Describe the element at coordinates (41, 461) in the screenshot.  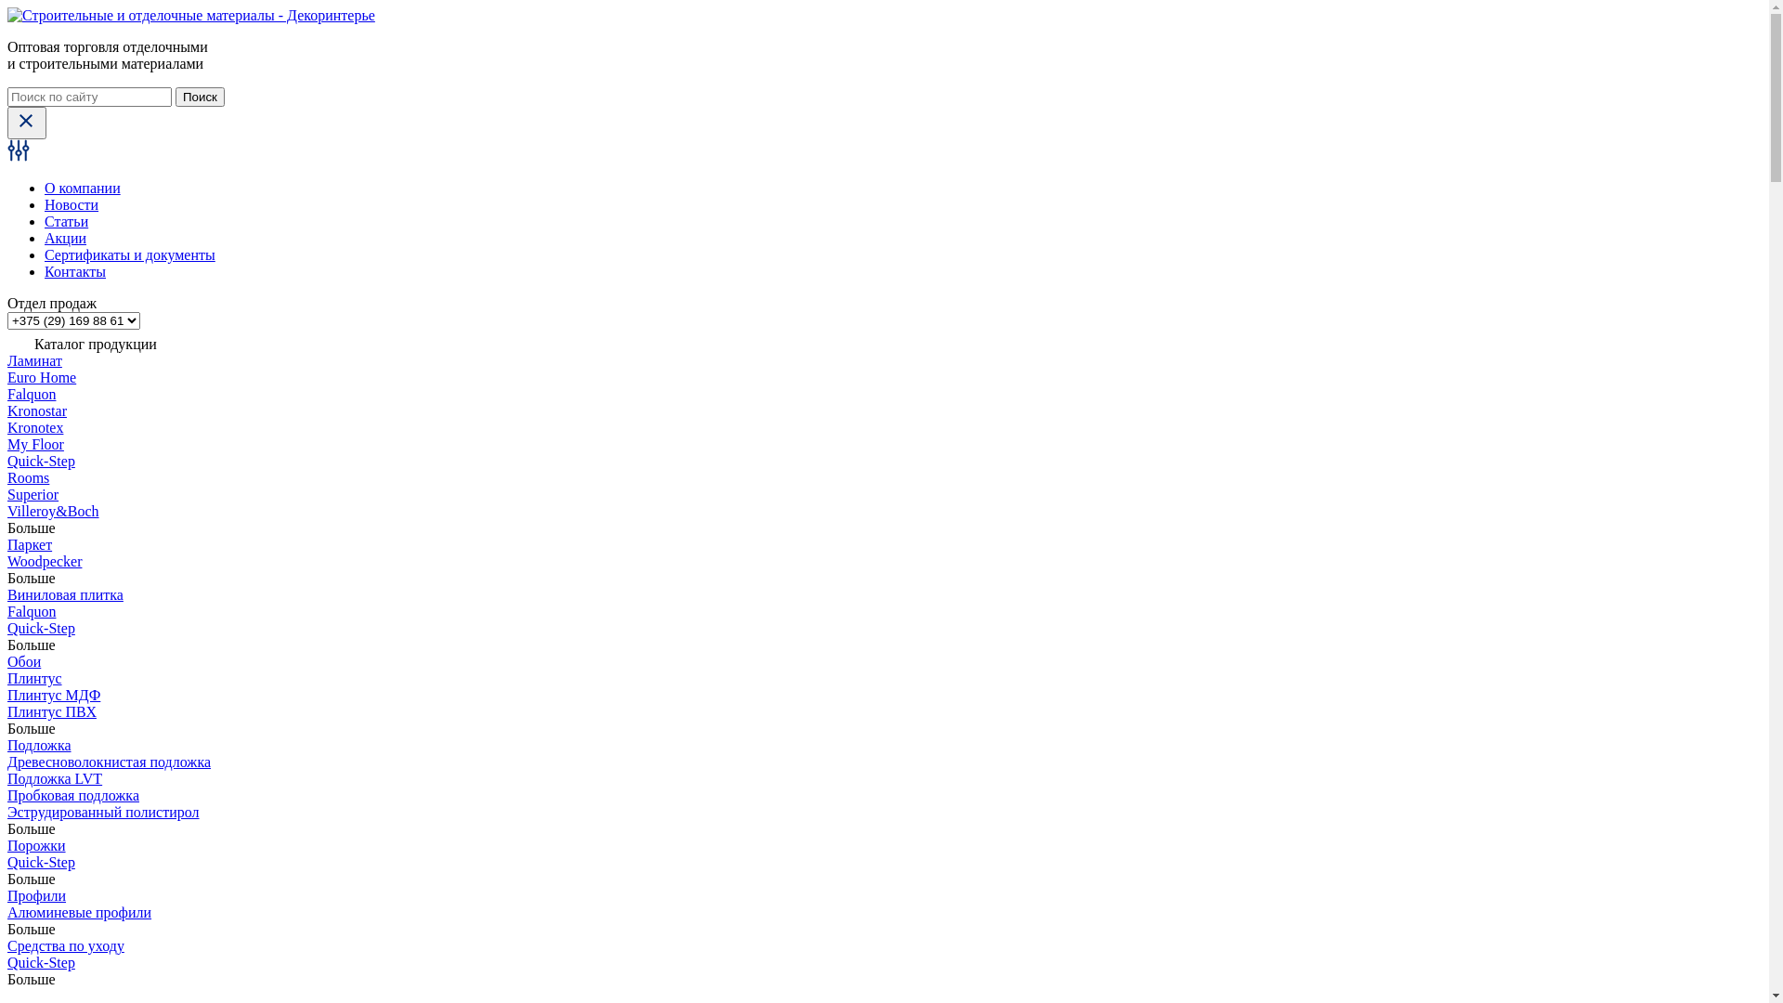
I see `Quick-Step` at that location.